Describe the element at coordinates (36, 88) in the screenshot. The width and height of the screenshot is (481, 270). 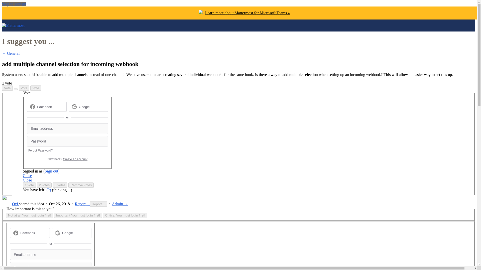
I see `Voting has closed` at that location.